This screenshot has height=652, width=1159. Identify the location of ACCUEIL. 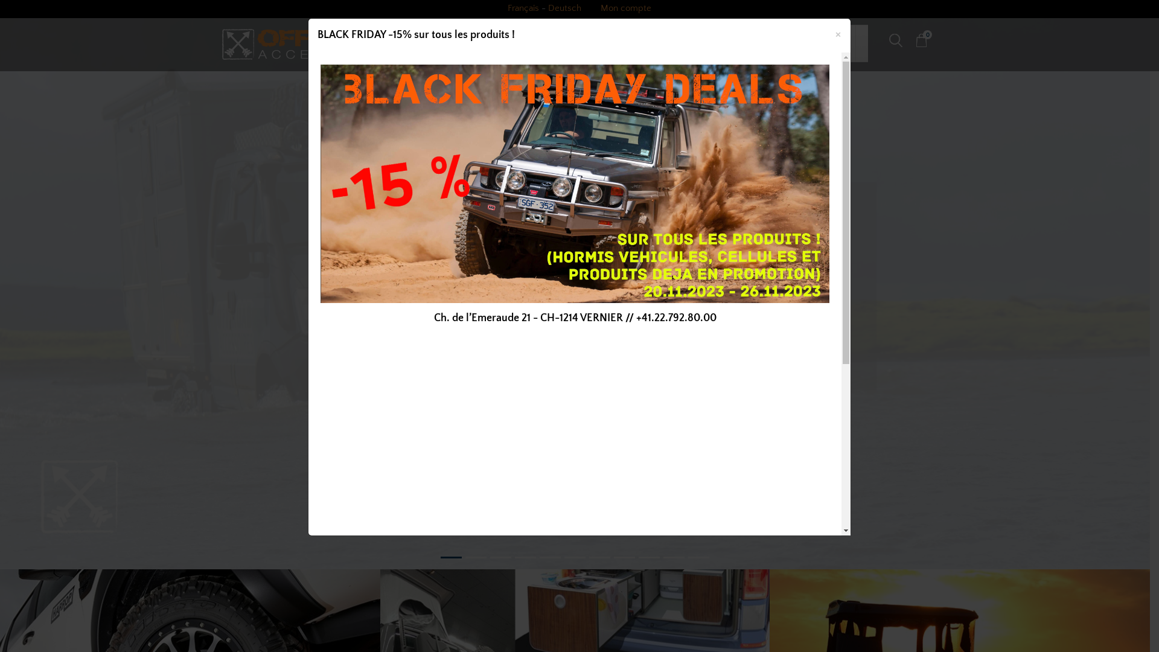
(452, 43).